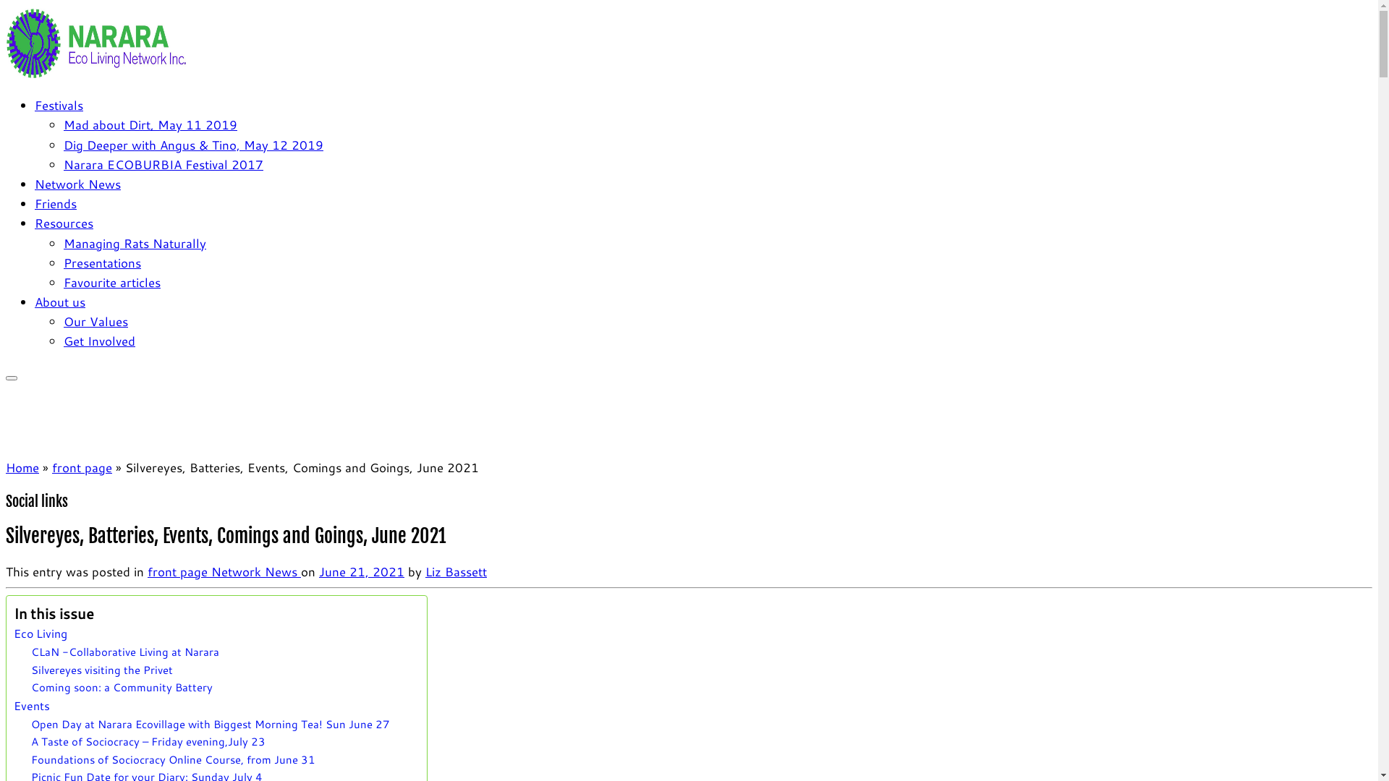  I want to click on About us, so click(60, 302).